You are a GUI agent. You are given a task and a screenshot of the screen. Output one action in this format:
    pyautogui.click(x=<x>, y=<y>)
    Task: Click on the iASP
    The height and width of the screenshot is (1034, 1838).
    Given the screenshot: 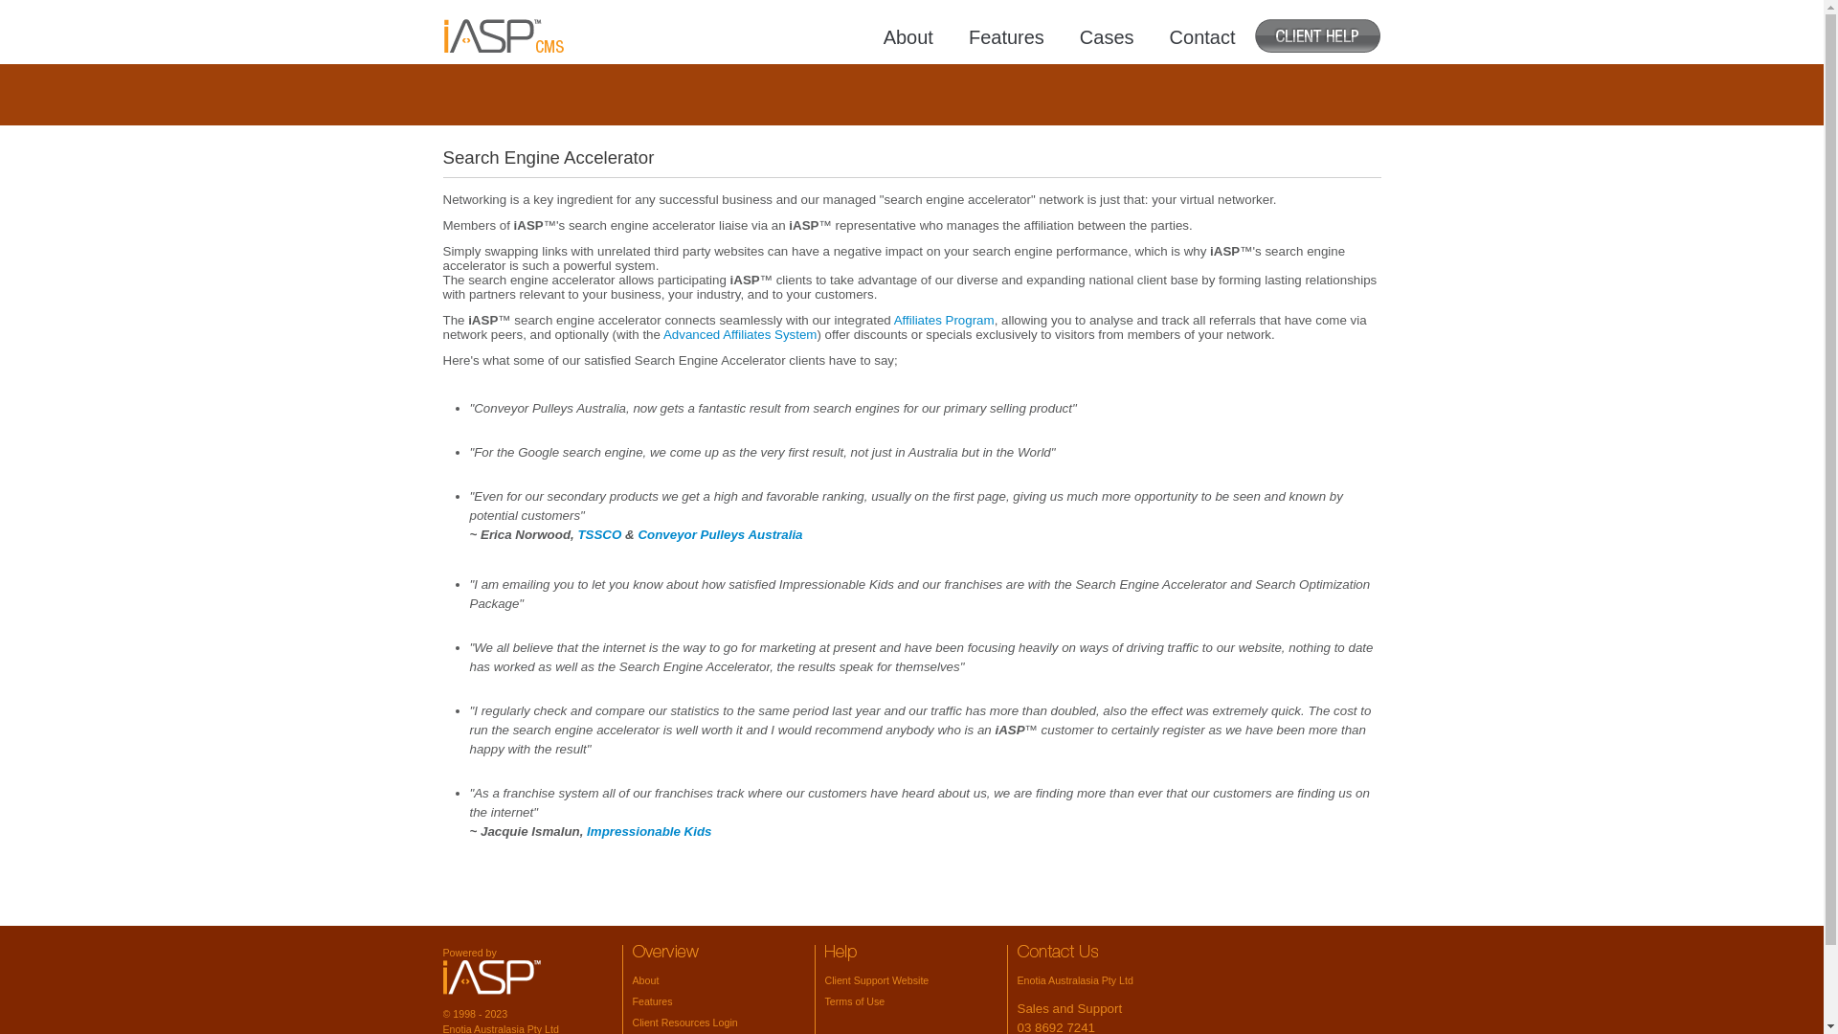 What is the action you would take?
    pyautogui.click(x=491, y=978)
    